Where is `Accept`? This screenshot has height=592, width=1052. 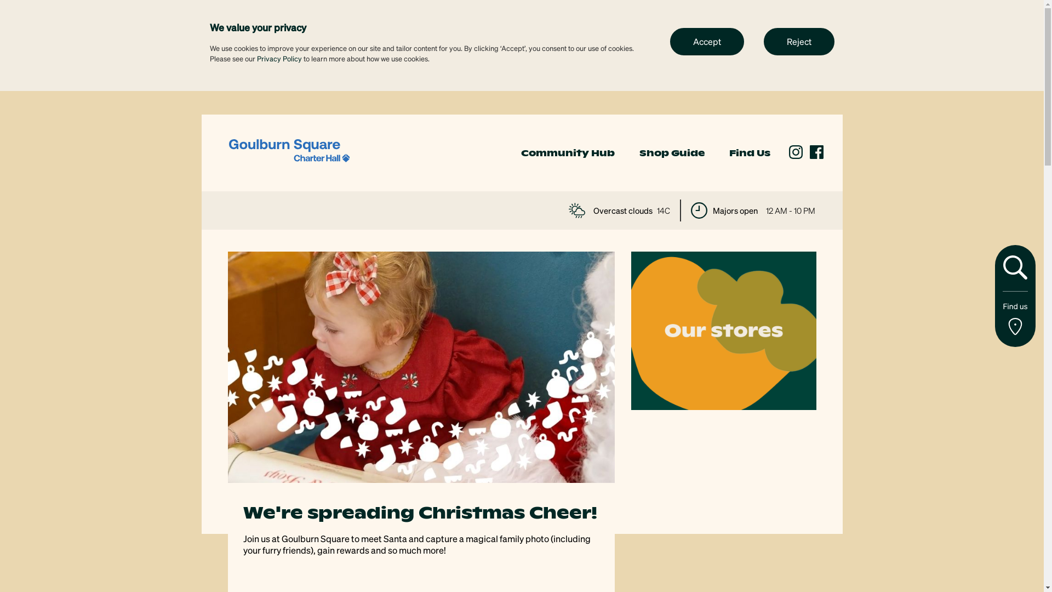 Accept is located at coordinates (707, 41).